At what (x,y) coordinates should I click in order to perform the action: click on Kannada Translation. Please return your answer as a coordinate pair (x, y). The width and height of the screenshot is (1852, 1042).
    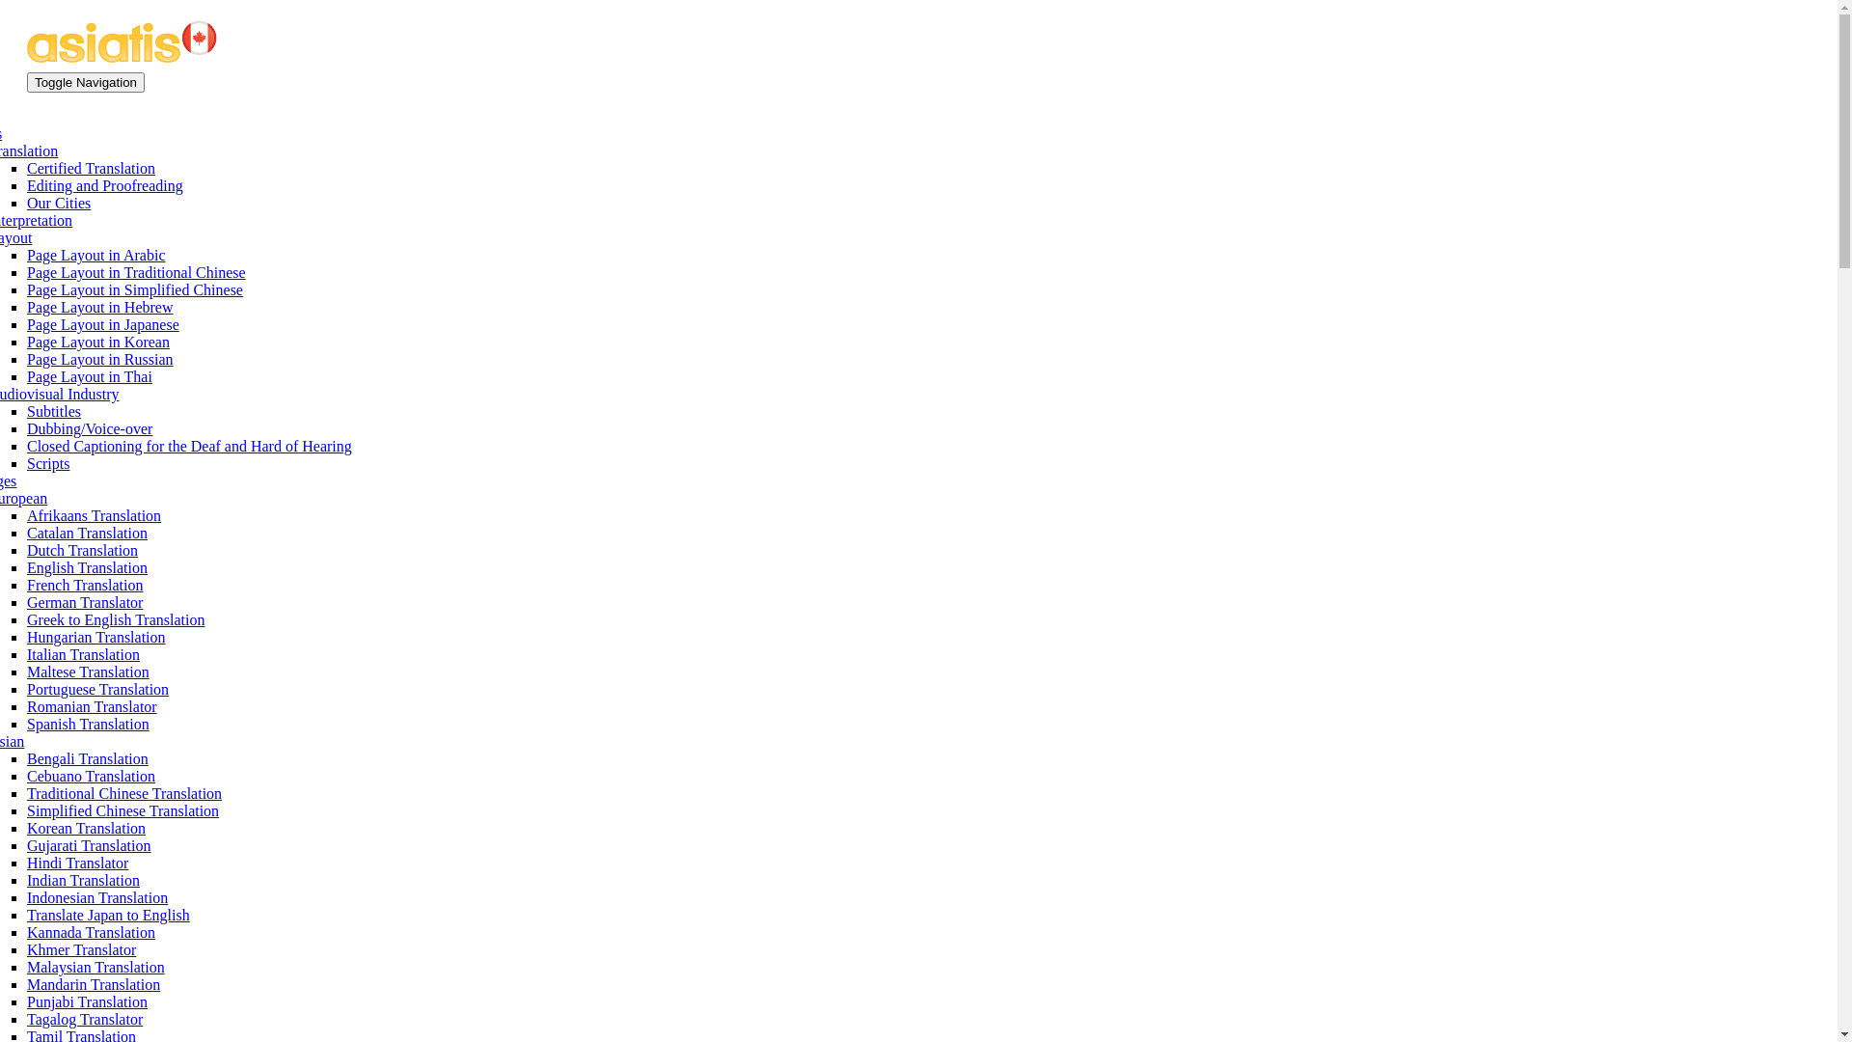
    Looking at the image, I should click on (91, 932).